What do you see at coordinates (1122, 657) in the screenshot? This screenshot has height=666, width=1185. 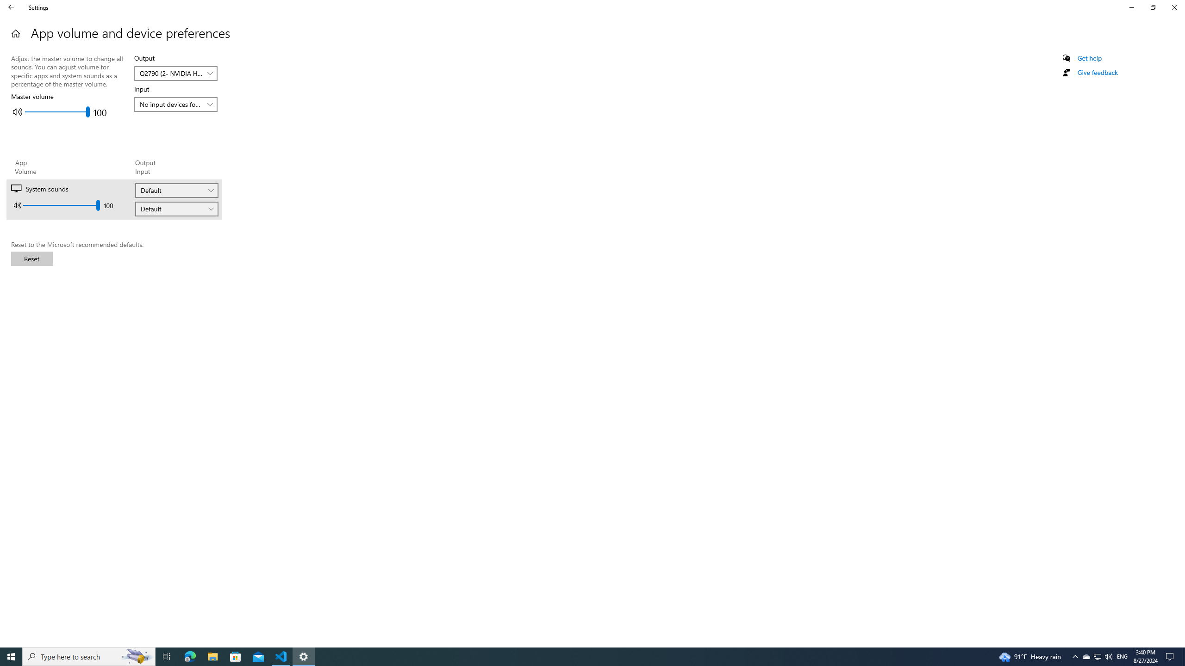 I see `Tray Input Indicator - English (United States)` at bounding box center [1122, 657].